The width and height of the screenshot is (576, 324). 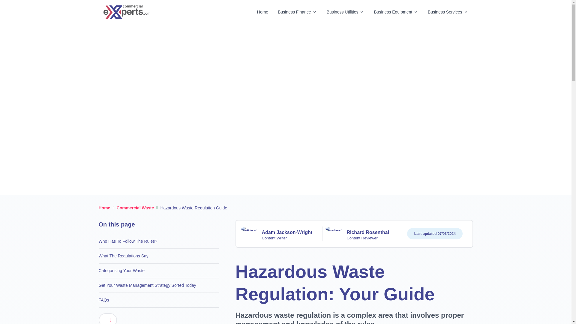 What do you see at coordinates (286, 146) in the screenshot?
I see `Clinical` at bounding box center [286, 146].